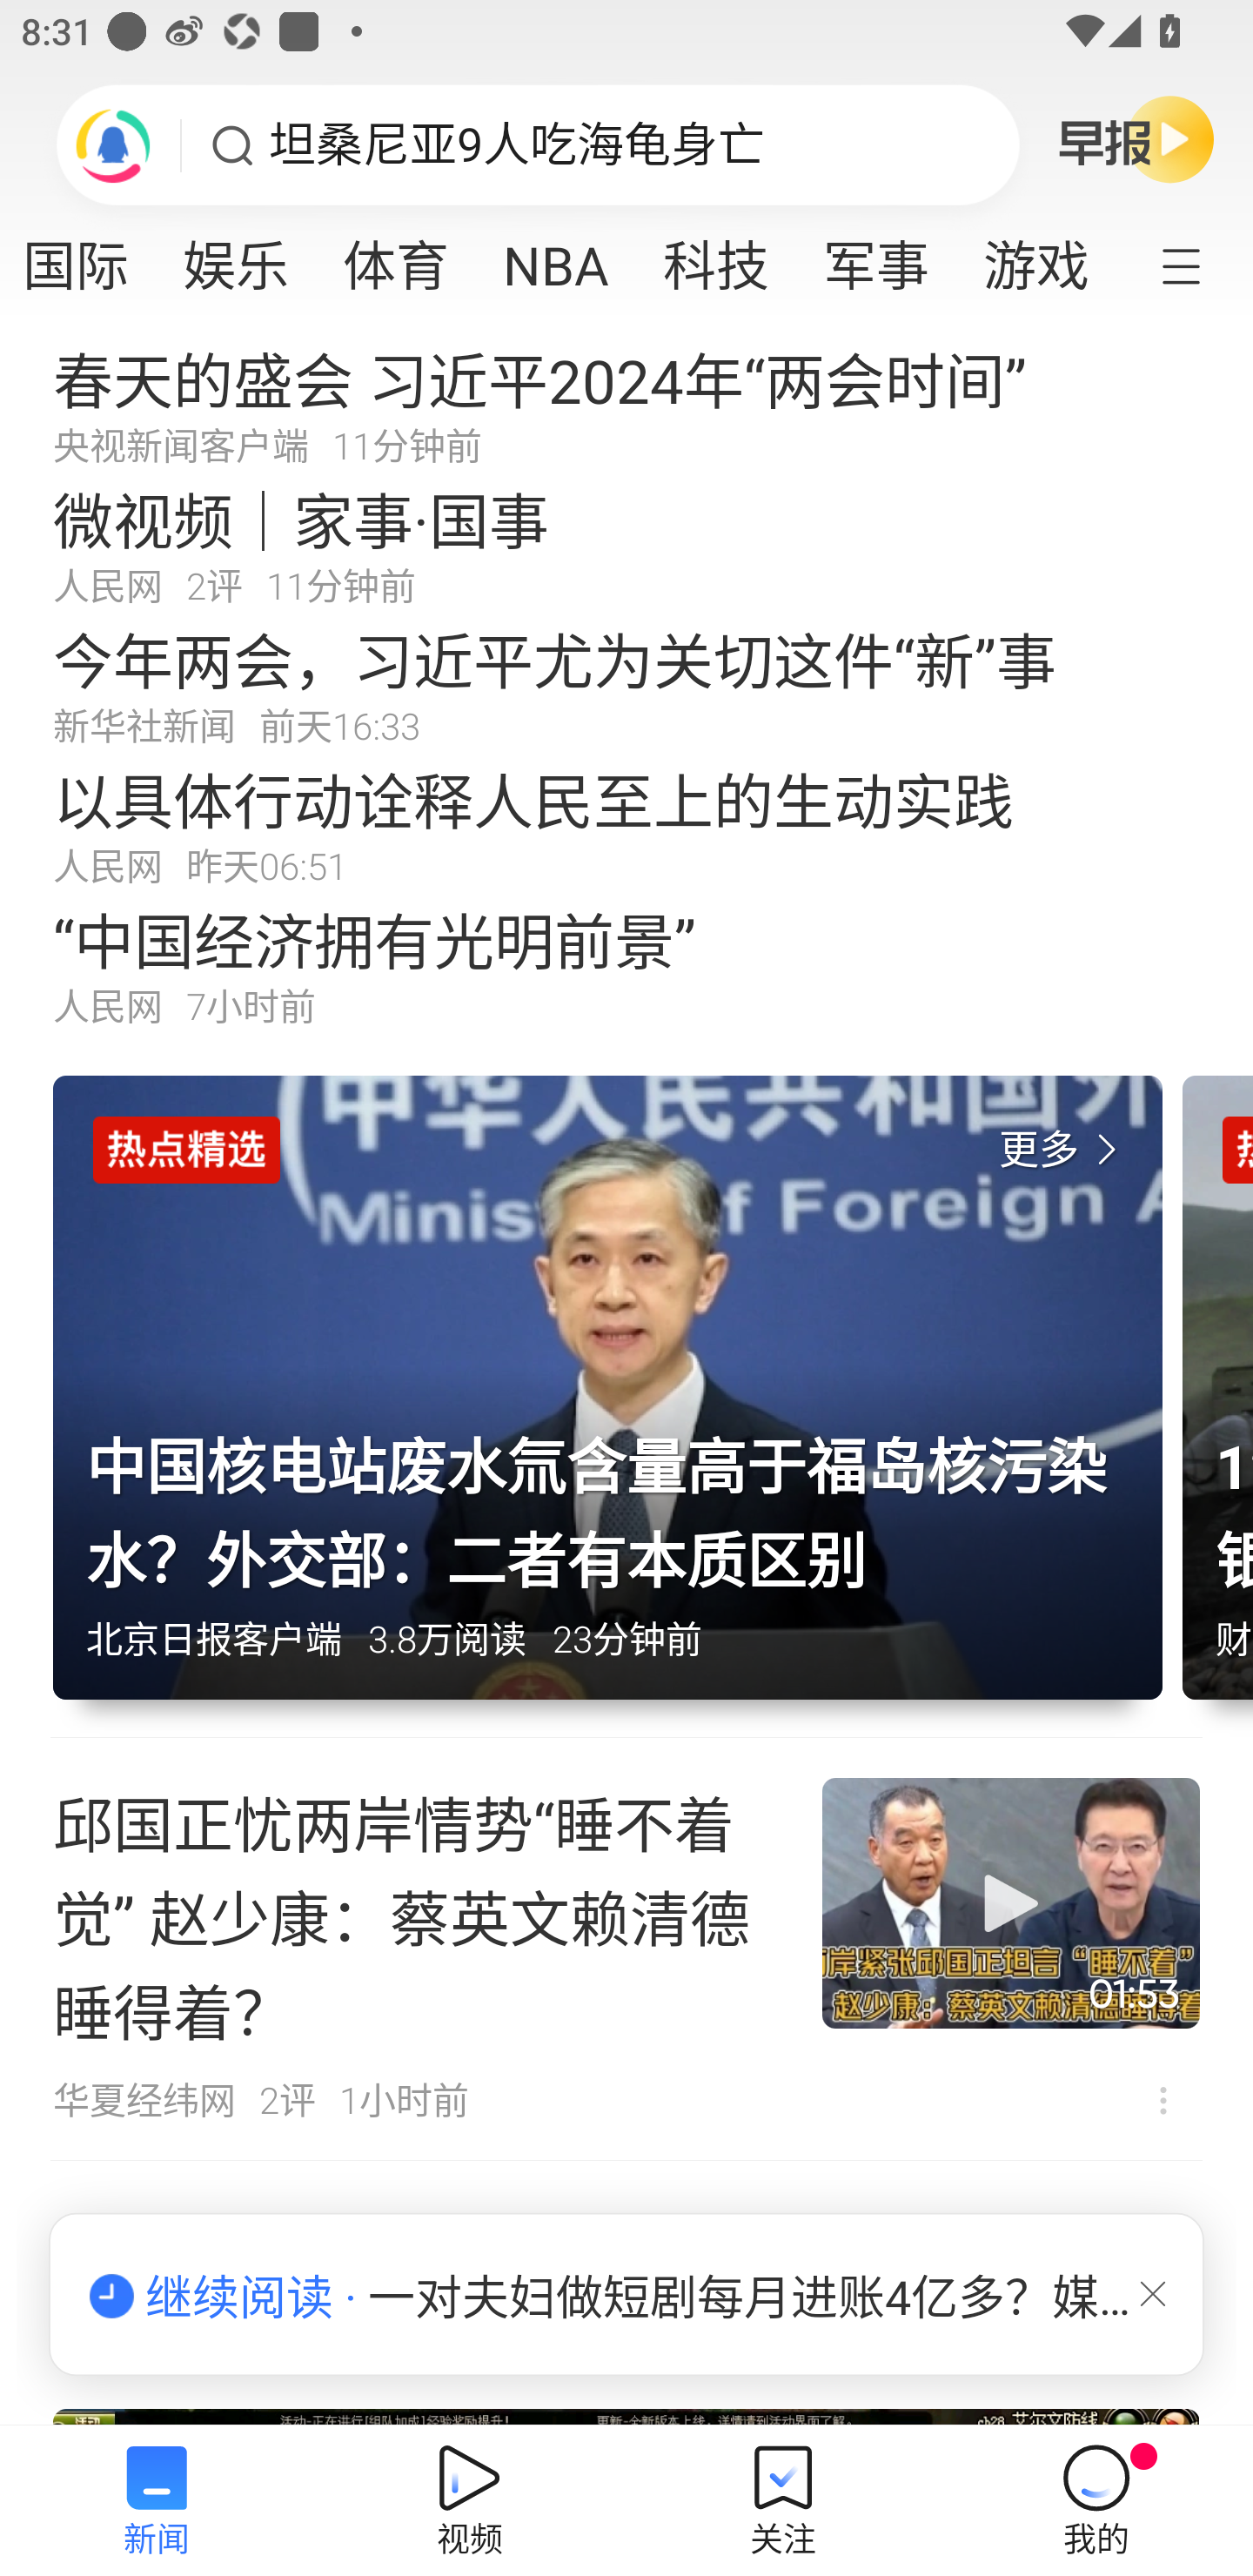 The width and height of the screenshot is (1253, 2576). What do you see at coordinates (1163, 2100) in the screenshot?
I see ` 不感兴趣` at bounding box center [1163, 2100].